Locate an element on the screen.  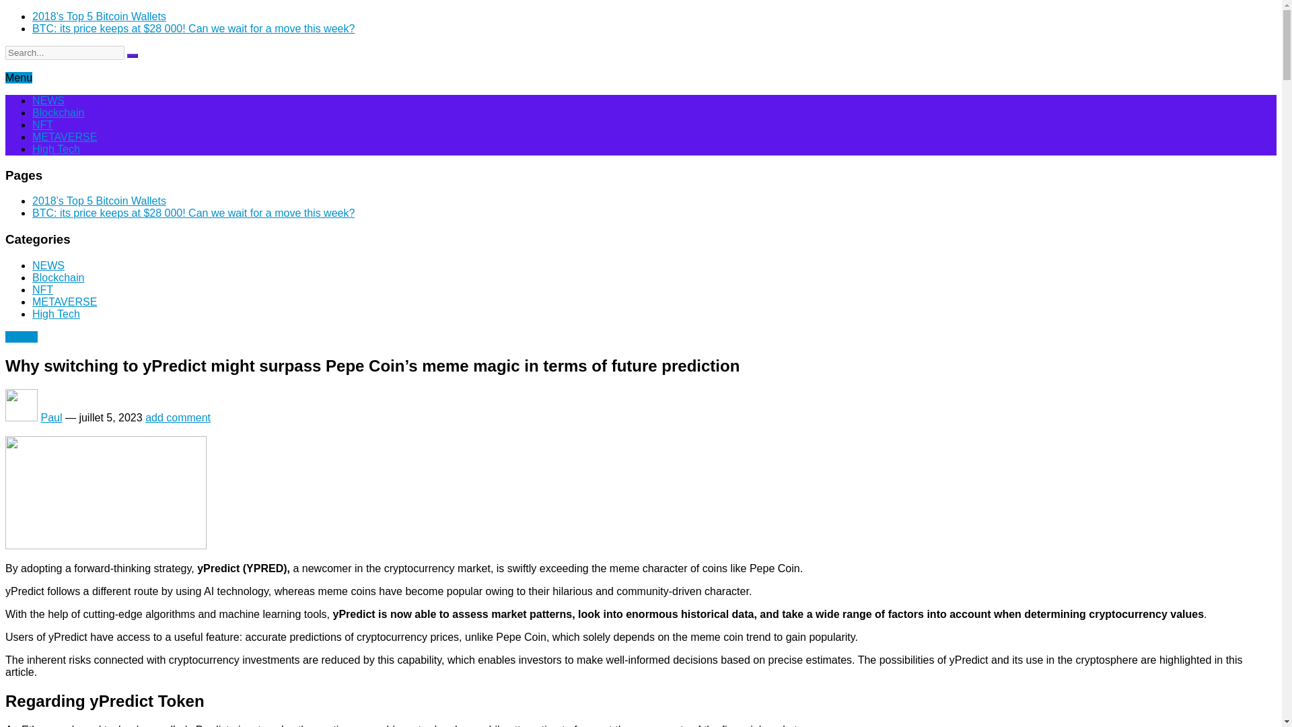
High Tech is located at coordinates (57, 149).